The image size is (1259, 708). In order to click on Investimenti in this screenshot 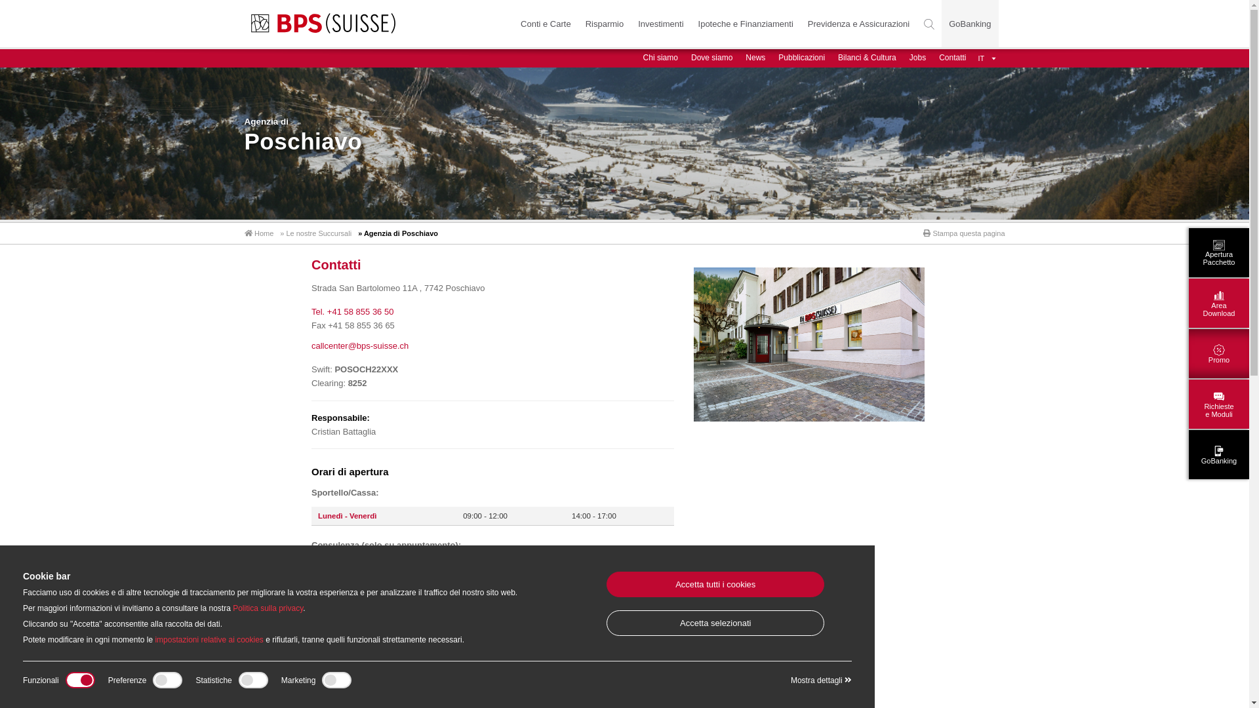, I will do `click(661, 24)`.